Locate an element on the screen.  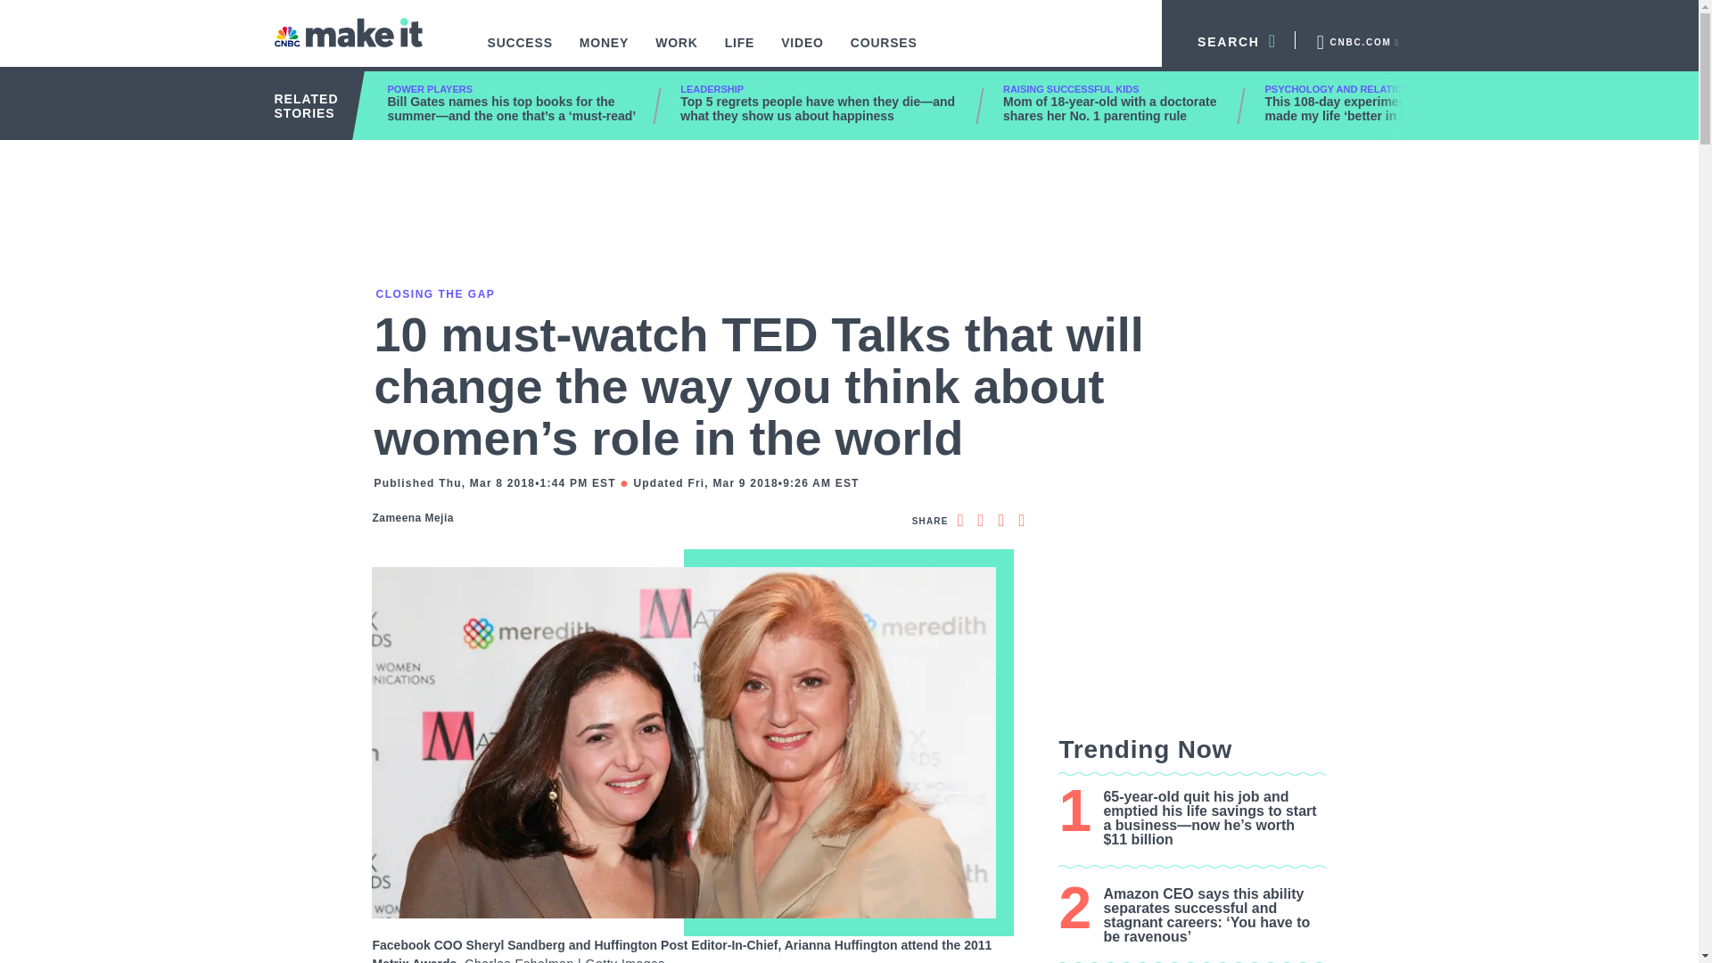
SEARCH is located at coordinates (1229, 39).